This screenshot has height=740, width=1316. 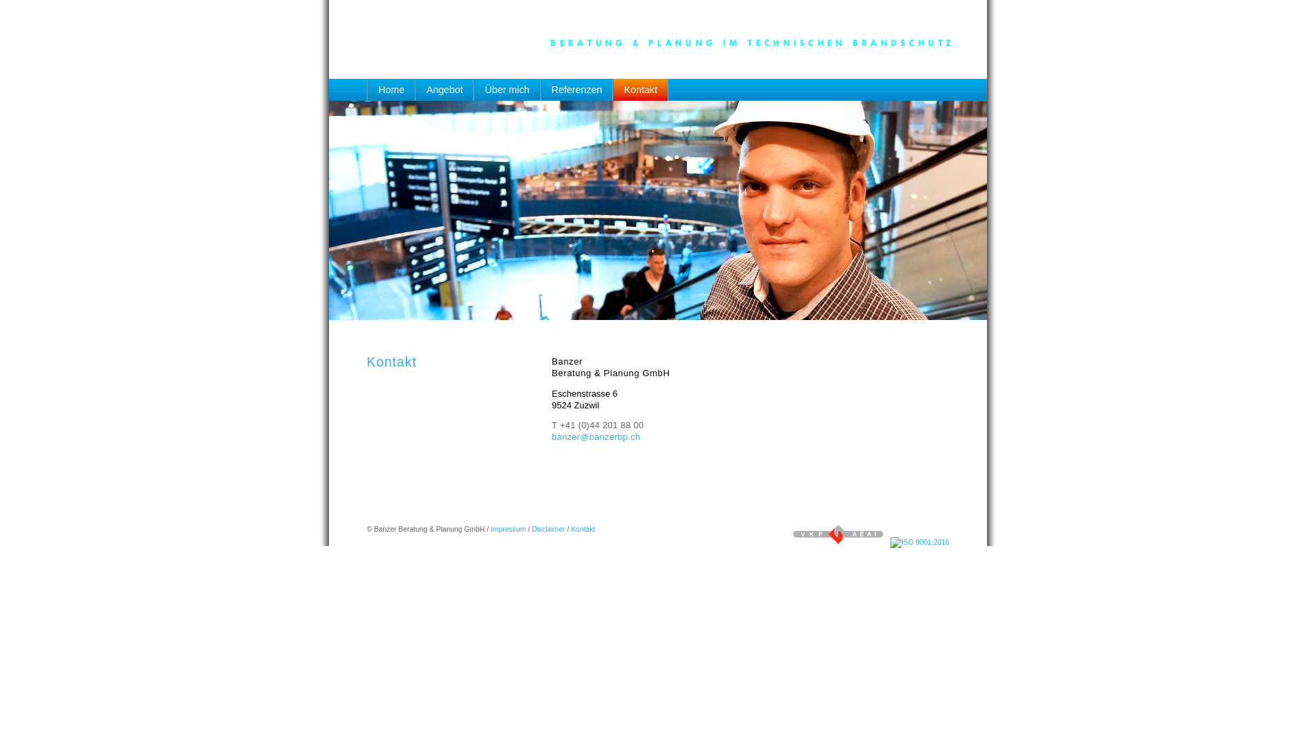 I want to click on Angebot, so click(x=445, y=93).